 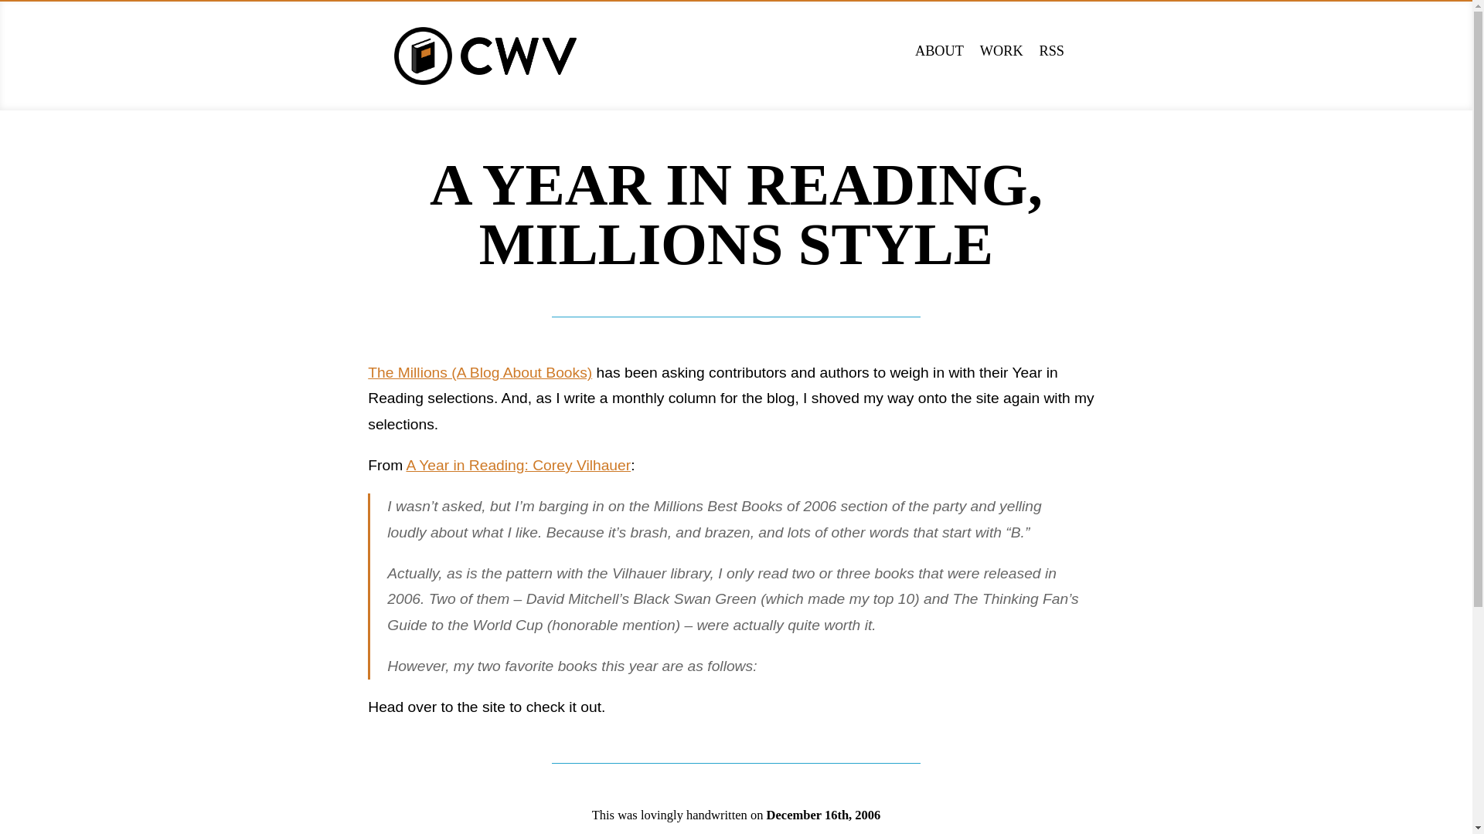 What do you see at coordinates (1002, 51) in the screenshot?
I see `WORK` at bounding box center [1002, 51].